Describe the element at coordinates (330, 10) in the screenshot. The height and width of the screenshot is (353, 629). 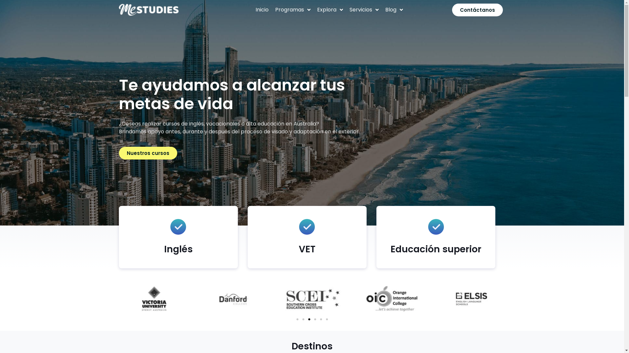
I see `Explora` at that location.